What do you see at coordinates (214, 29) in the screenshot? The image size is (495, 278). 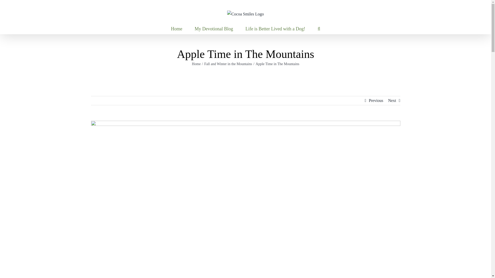 I see `My Devotional Blog` at bounding box center [214, 29].